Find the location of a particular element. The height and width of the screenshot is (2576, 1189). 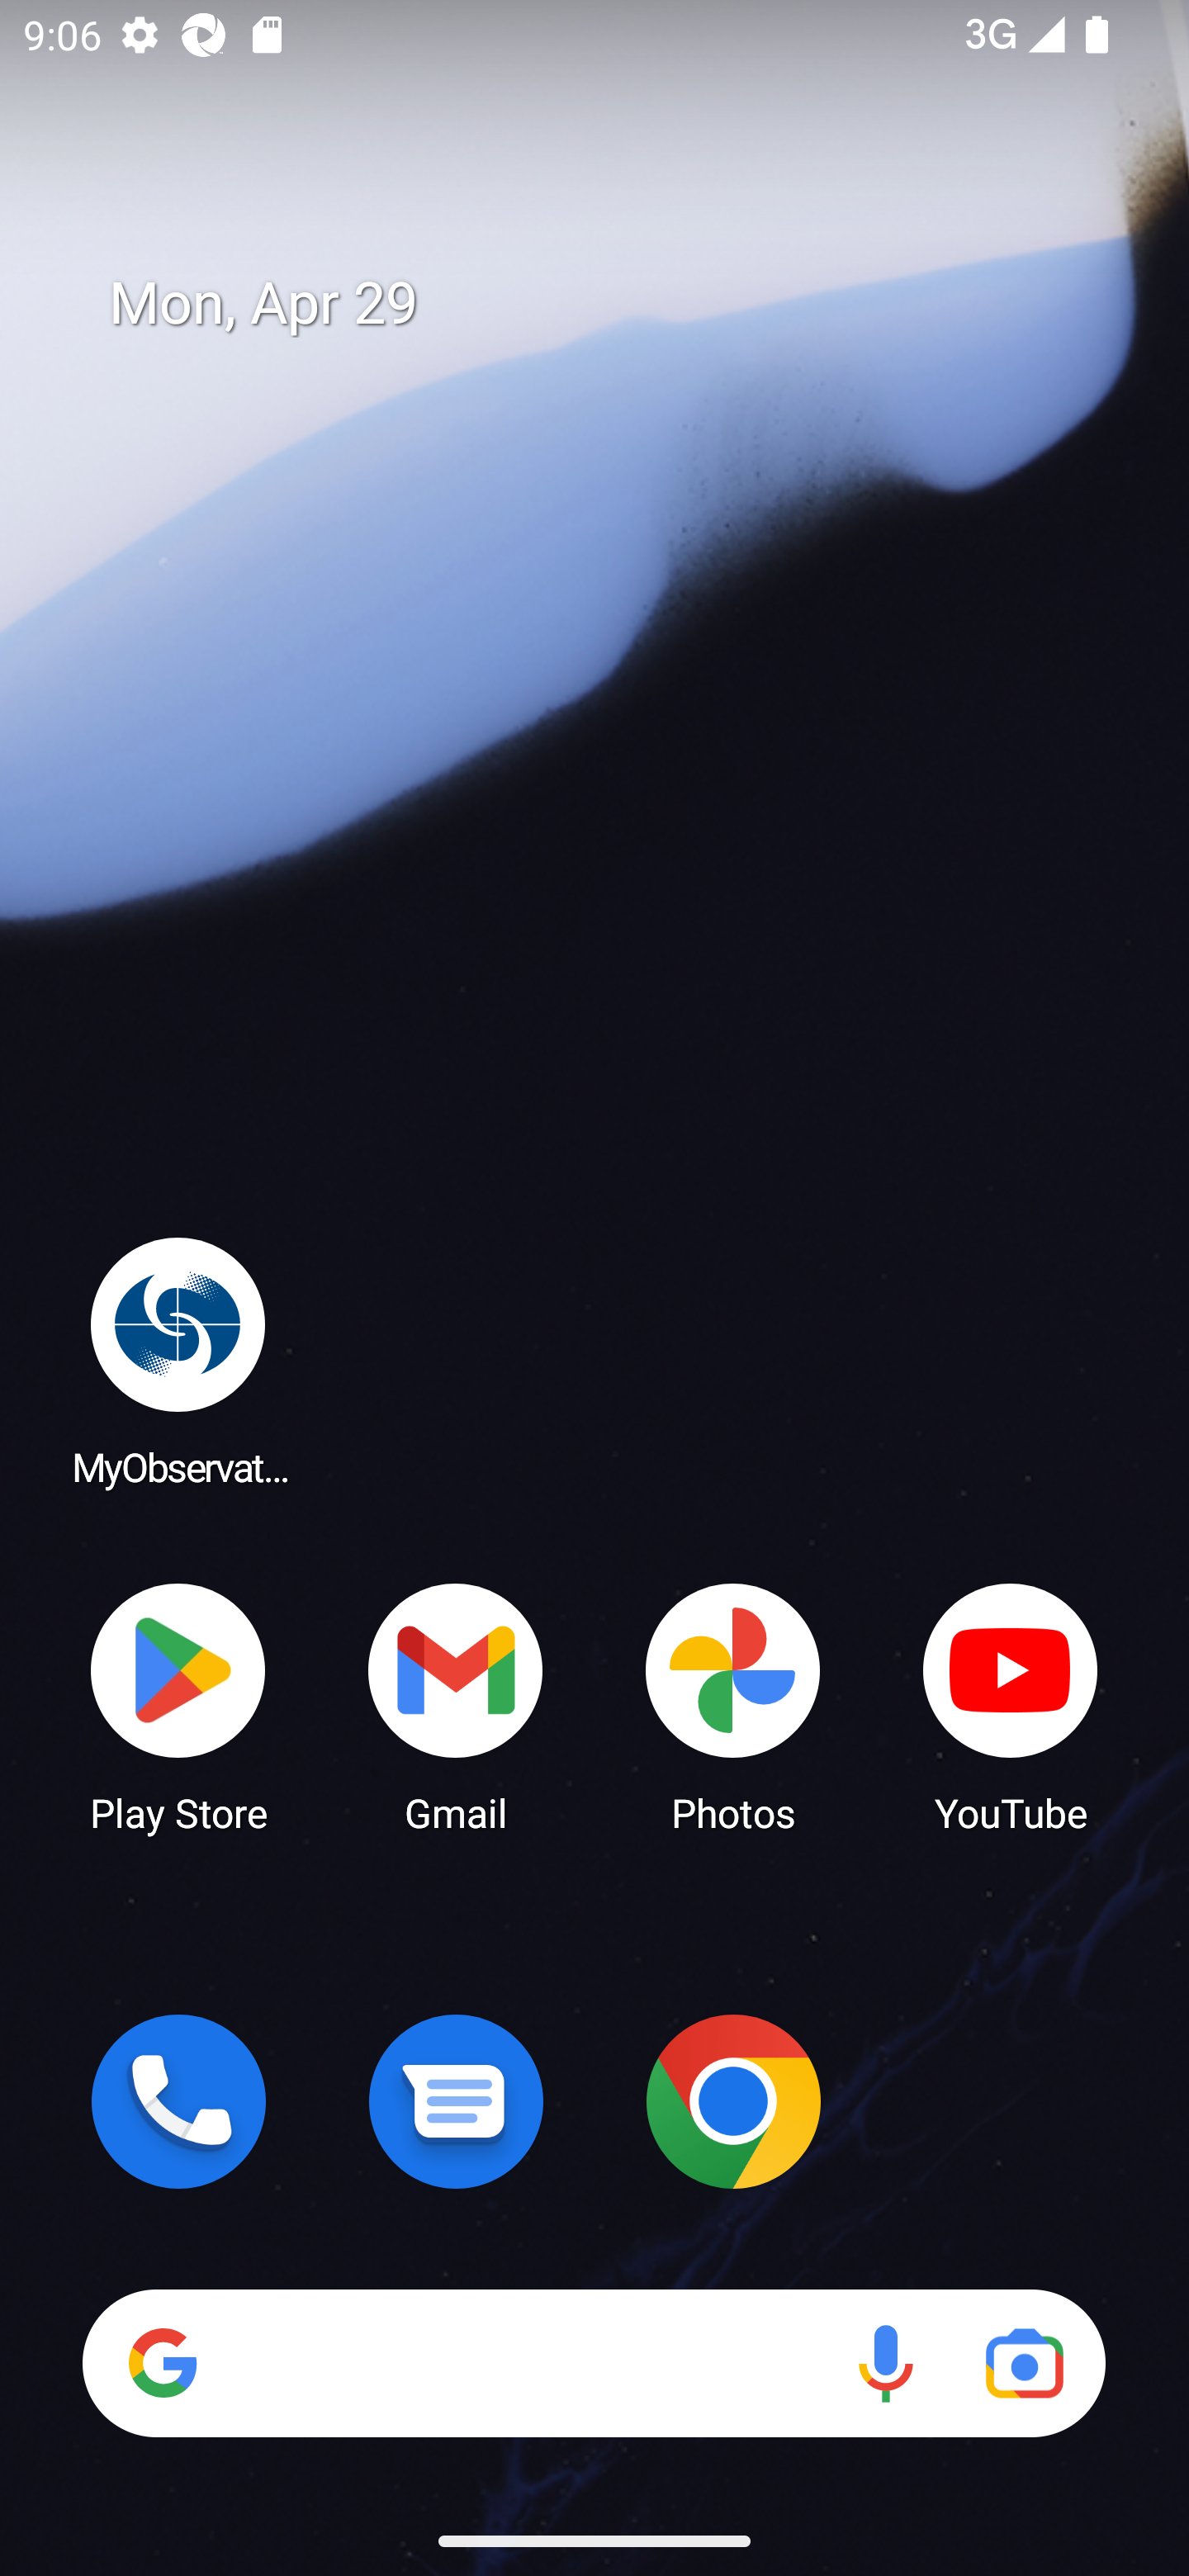

Play Store is located at coordinates (178, 1706).